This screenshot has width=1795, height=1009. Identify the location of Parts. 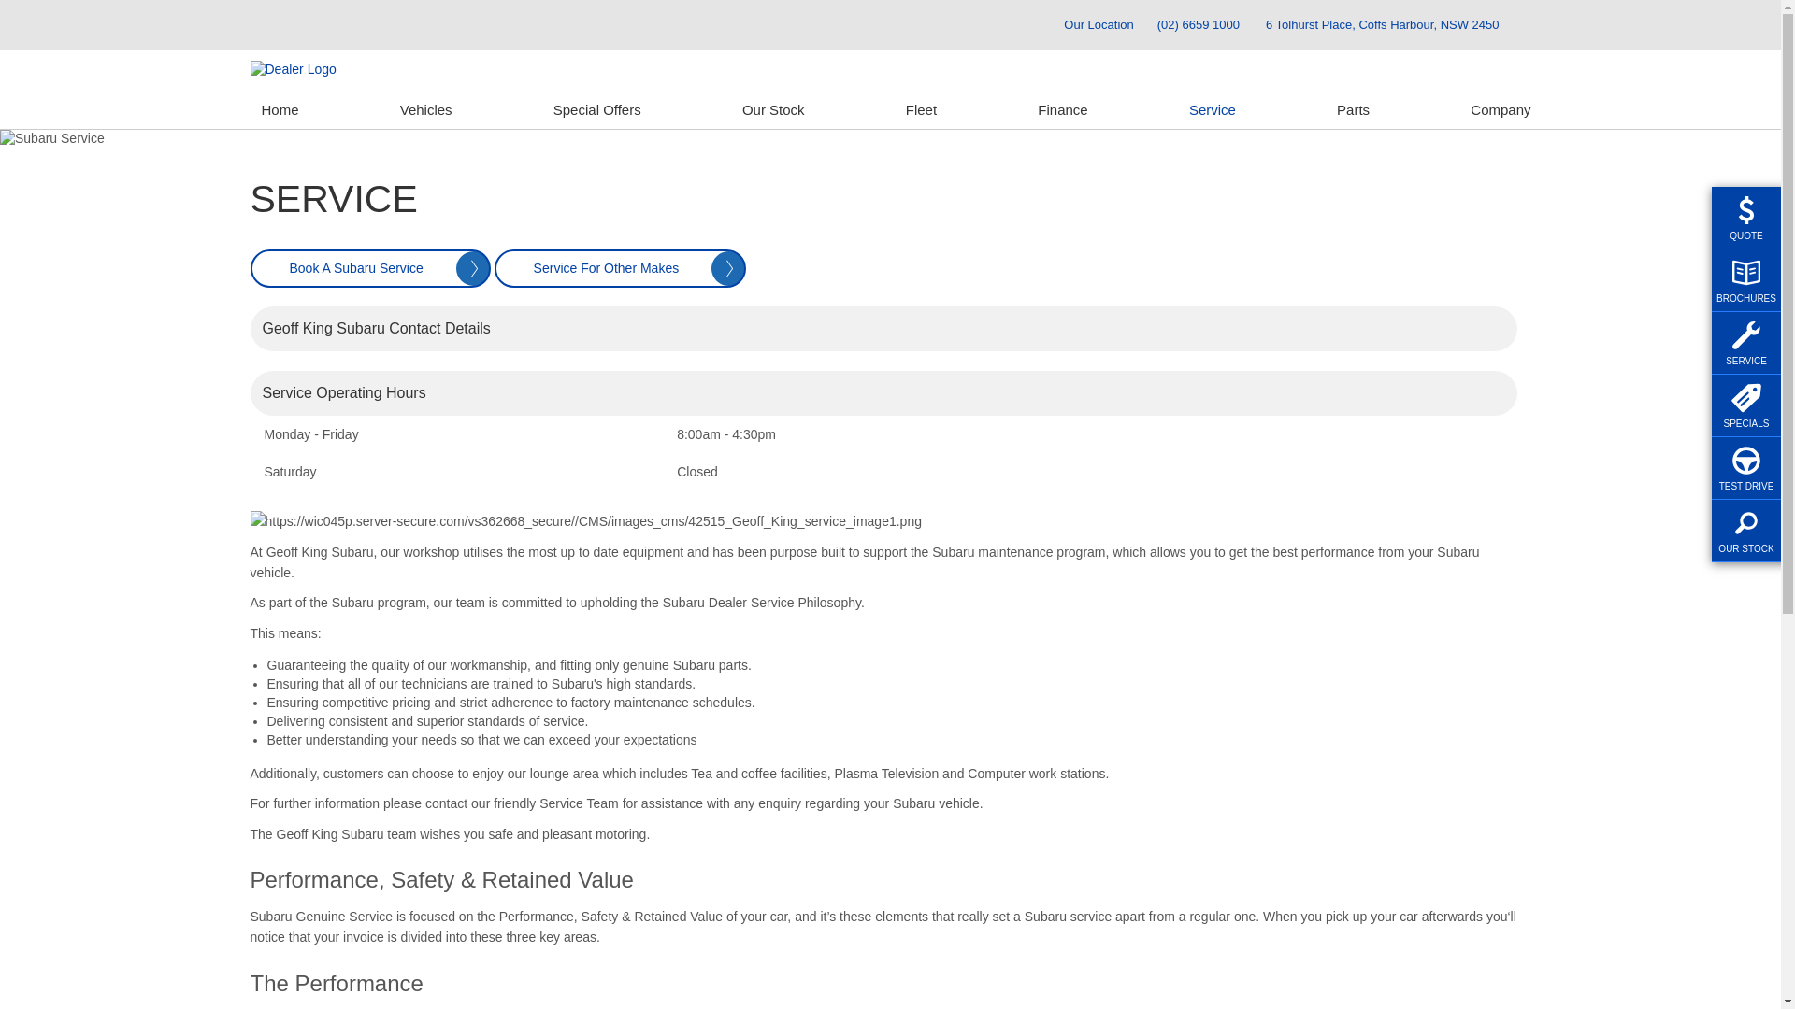
(1354, 110).